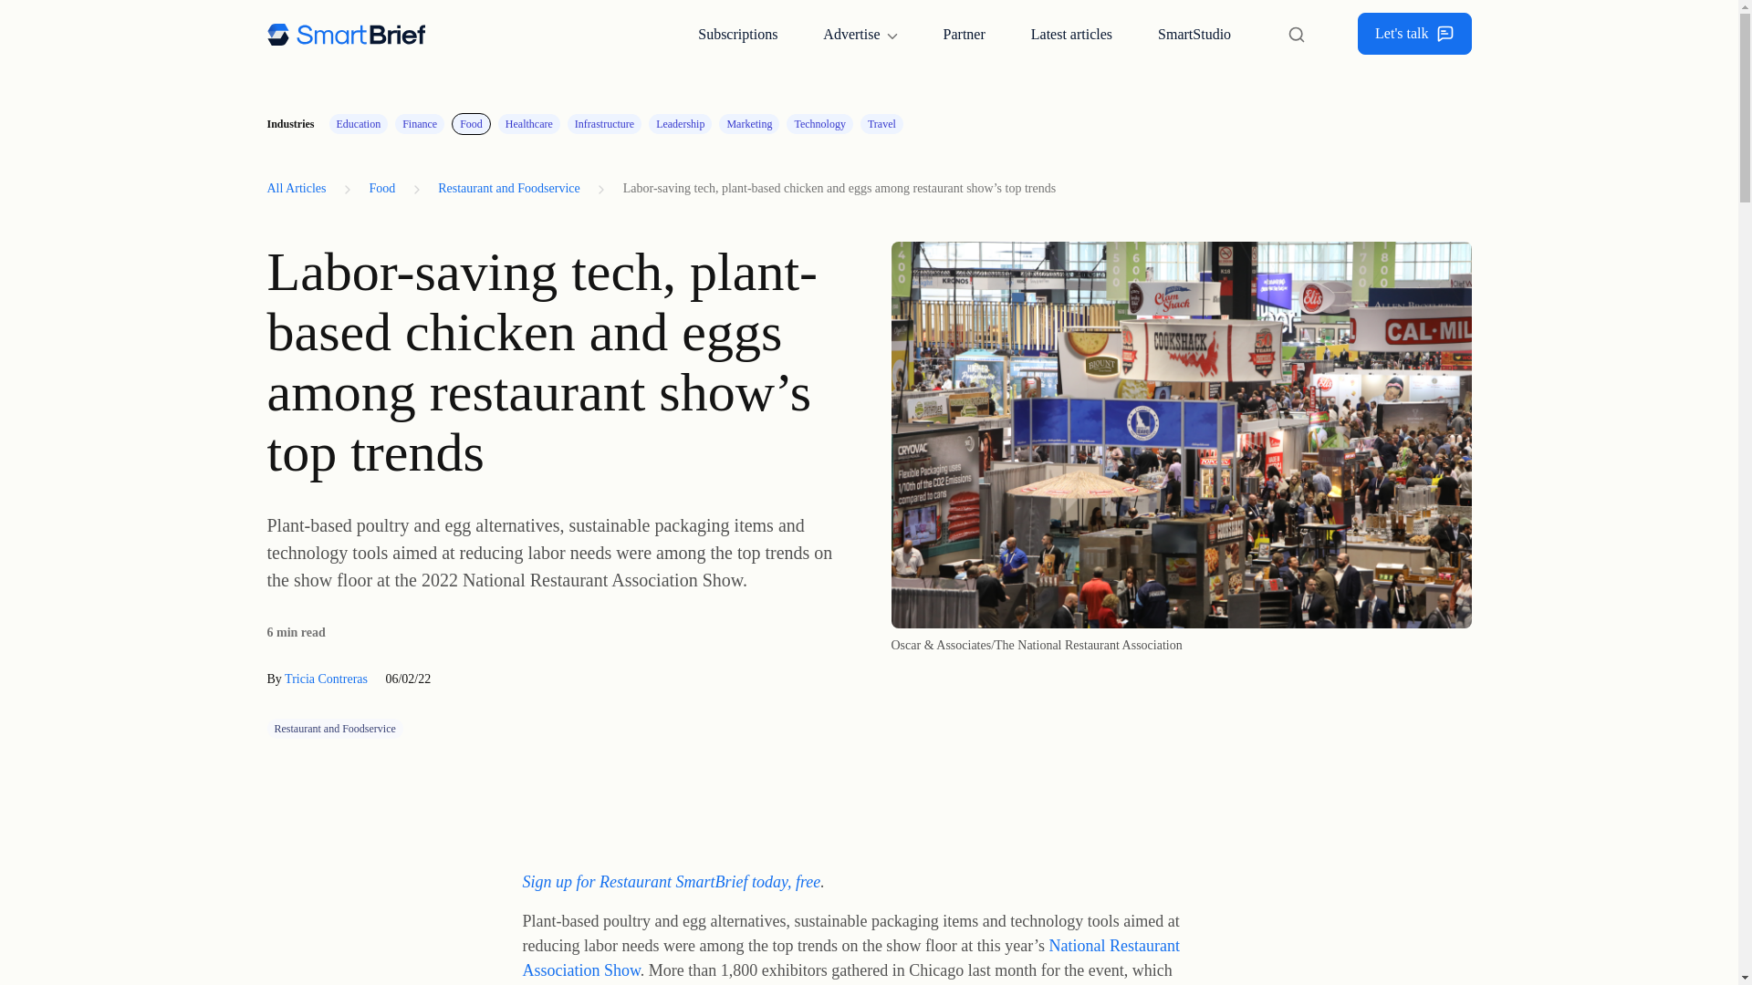 This screenshot has width=1752, height=985. What do you see at coordinates (1071, 34) in the screenshot?
I see `Latest articles` at bounding box center [1071, 34].